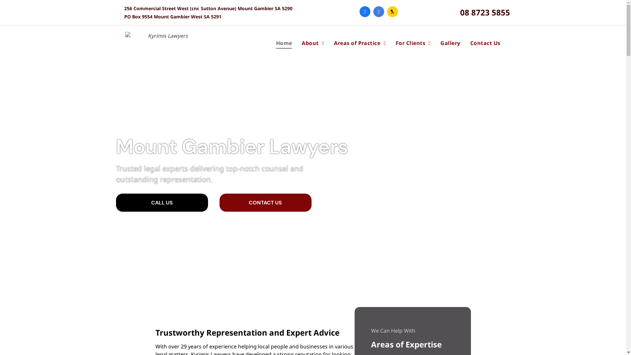  I want to click on CONTACT US, so click(266, 202).